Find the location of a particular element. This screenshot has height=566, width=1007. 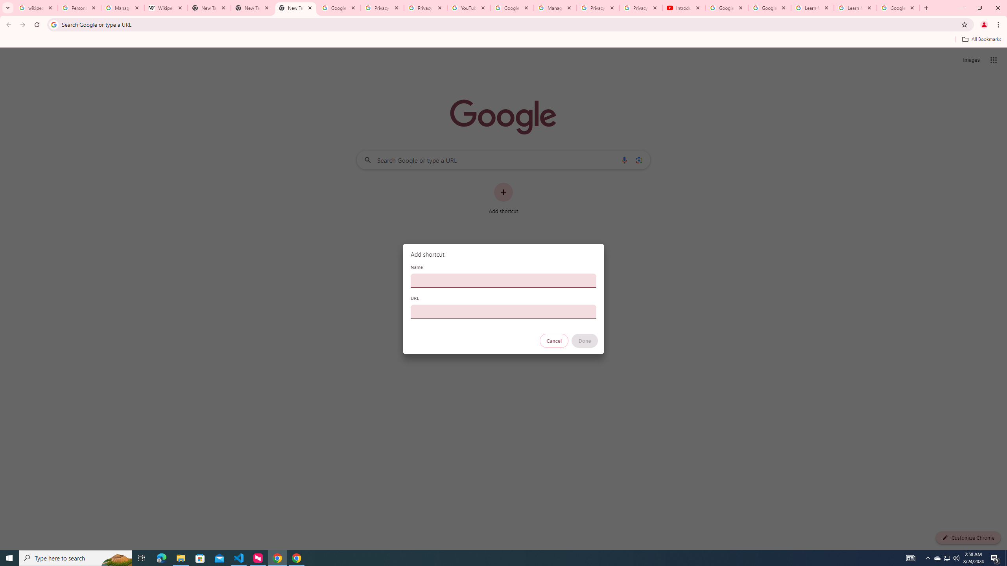

Introduction | Google Privacy Policy - YouTube is located at coordinates (684, 8).